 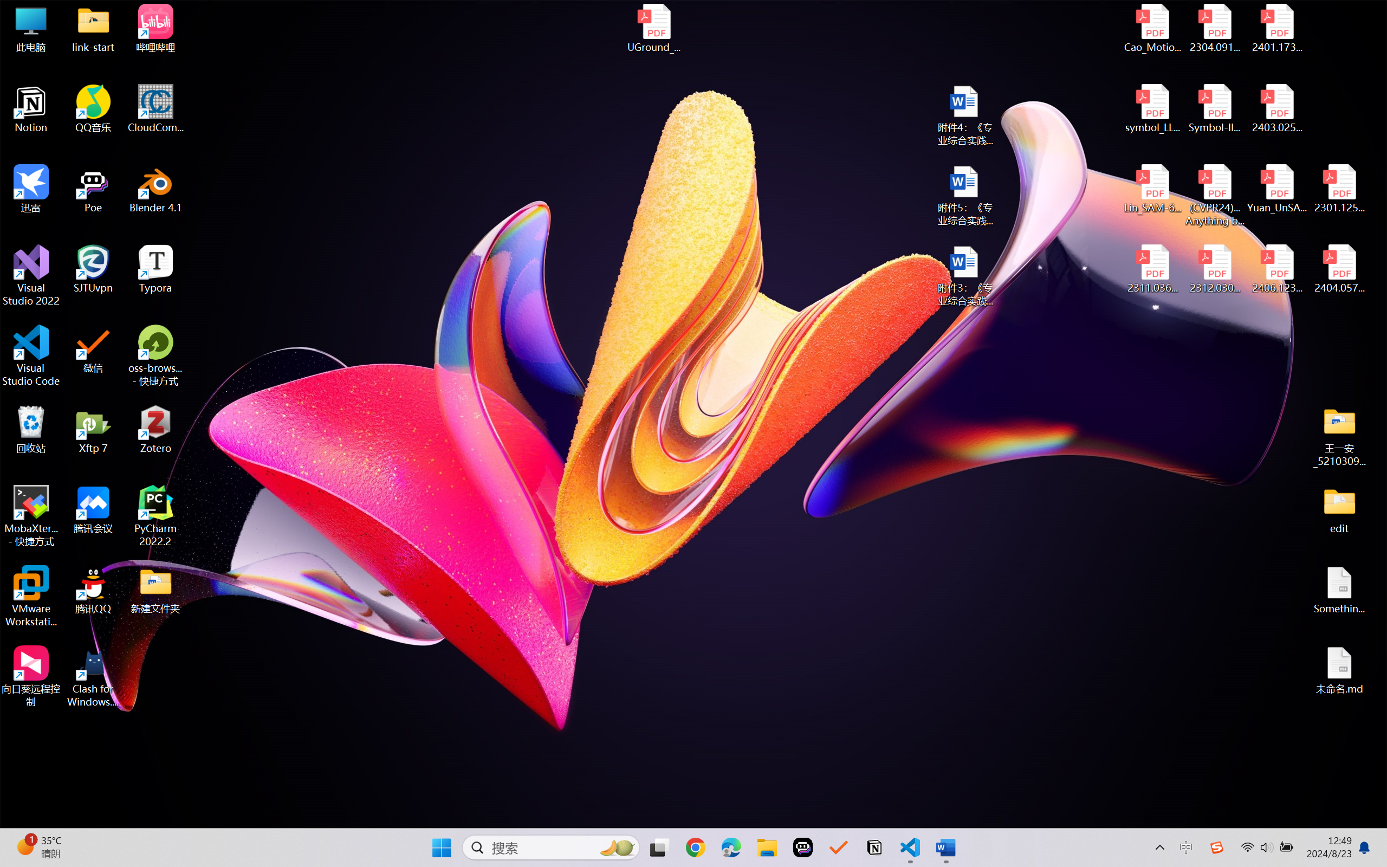 What do you see at coordinates (886, 12) in the screenshot?
I see `Sign in - Google Accounts` at bounding box center [886, 12].